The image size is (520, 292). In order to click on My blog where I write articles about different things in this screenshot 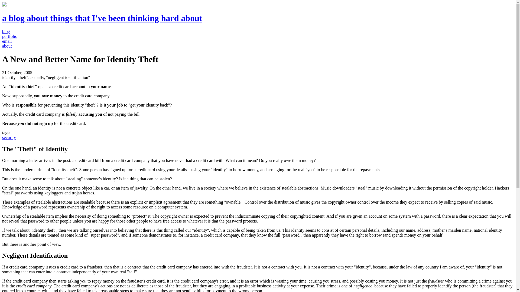, I will do `click(6, 31)`.